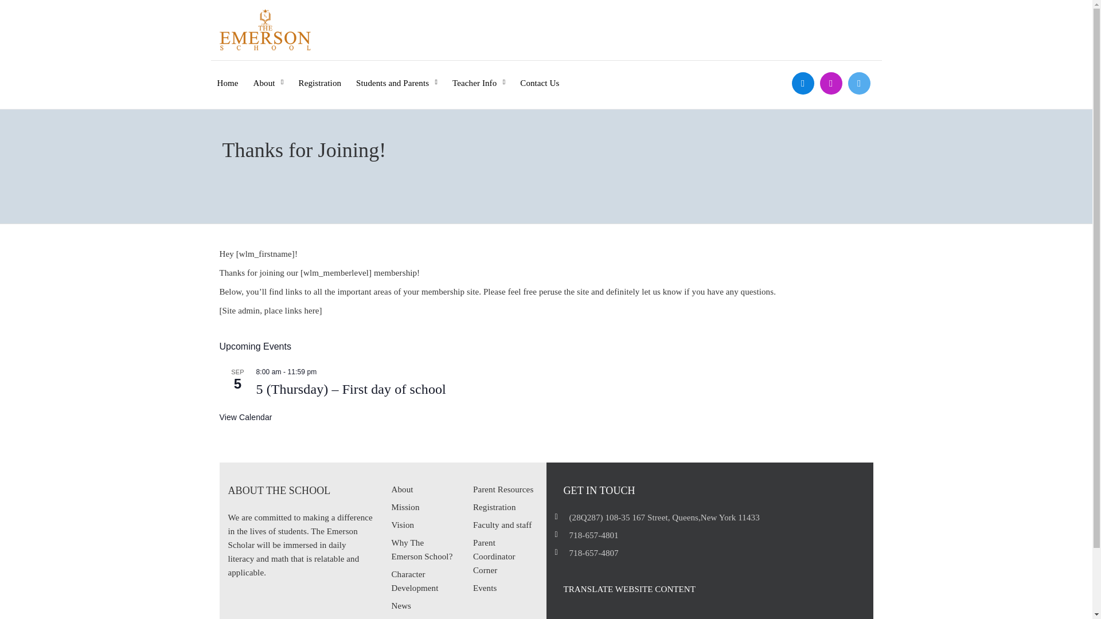 This screenshot has height=619, width=1101. What do you see at coordinates (414, 581) in the screenshot?
I see `Character Development` at bounding box center [414, 581].